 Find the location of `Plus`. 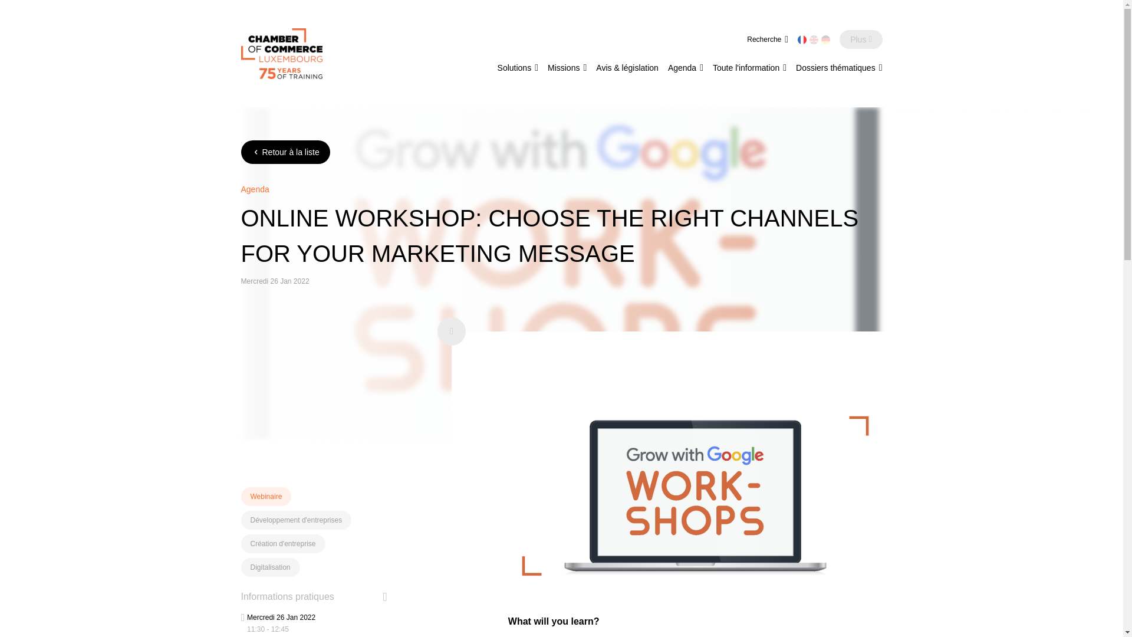

Plus is located at coordinates (861, 39).